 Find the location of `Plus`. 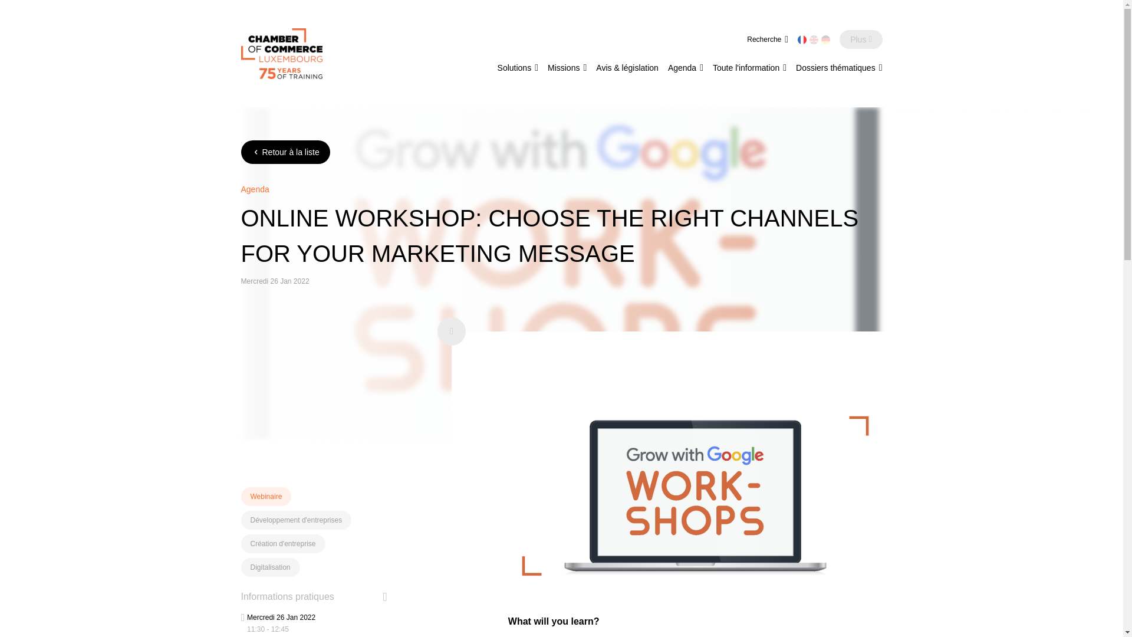

Plus is located at coordinates (861, 39).